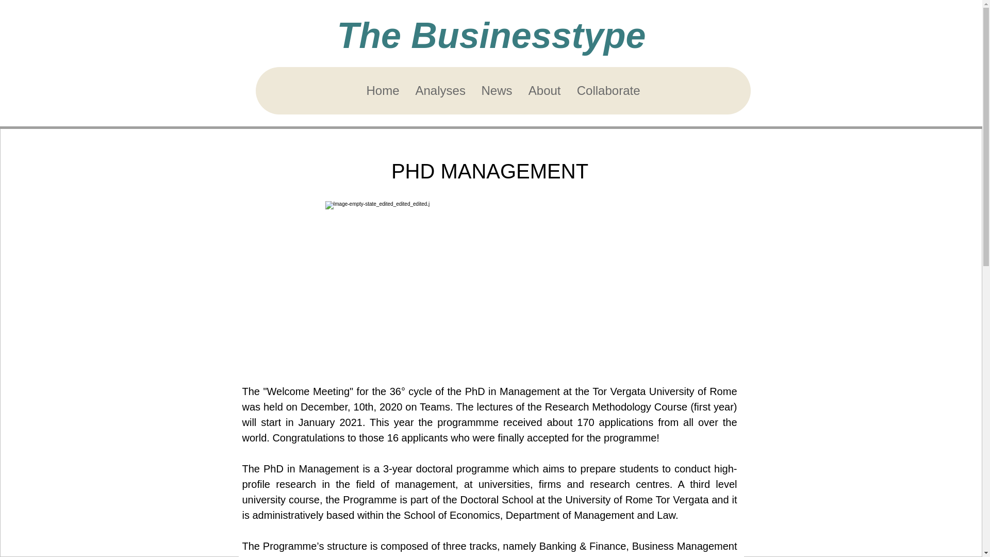 The height and width of the screenshot is (557, 990). What do you see at coordinates (544, 91) in the screenshot?
I see `About` at bounding box center [544, 91].